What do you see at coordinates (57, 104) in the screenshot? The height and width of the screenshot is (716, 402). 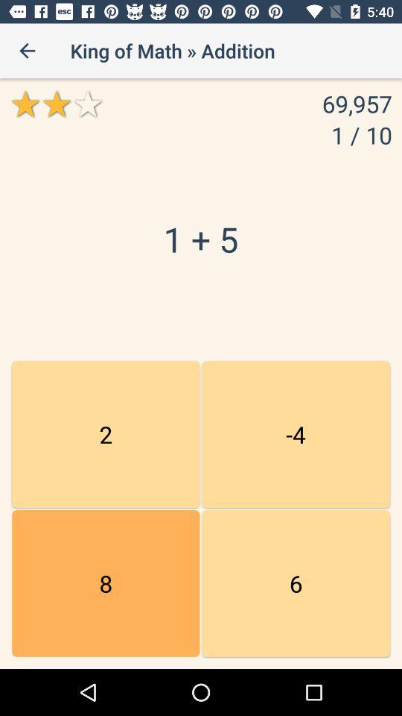 I see `click on the second star symbol which is at top left corner` at bounding box center [57, 104].